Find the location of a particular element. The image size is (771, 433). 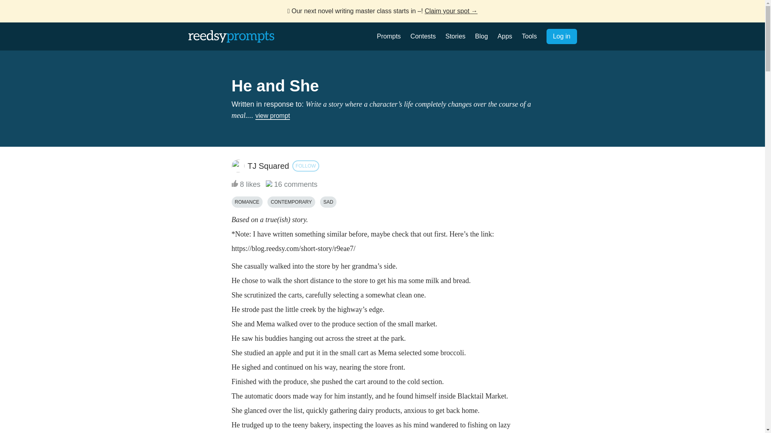

Log in is located at coordinates (561, 36).